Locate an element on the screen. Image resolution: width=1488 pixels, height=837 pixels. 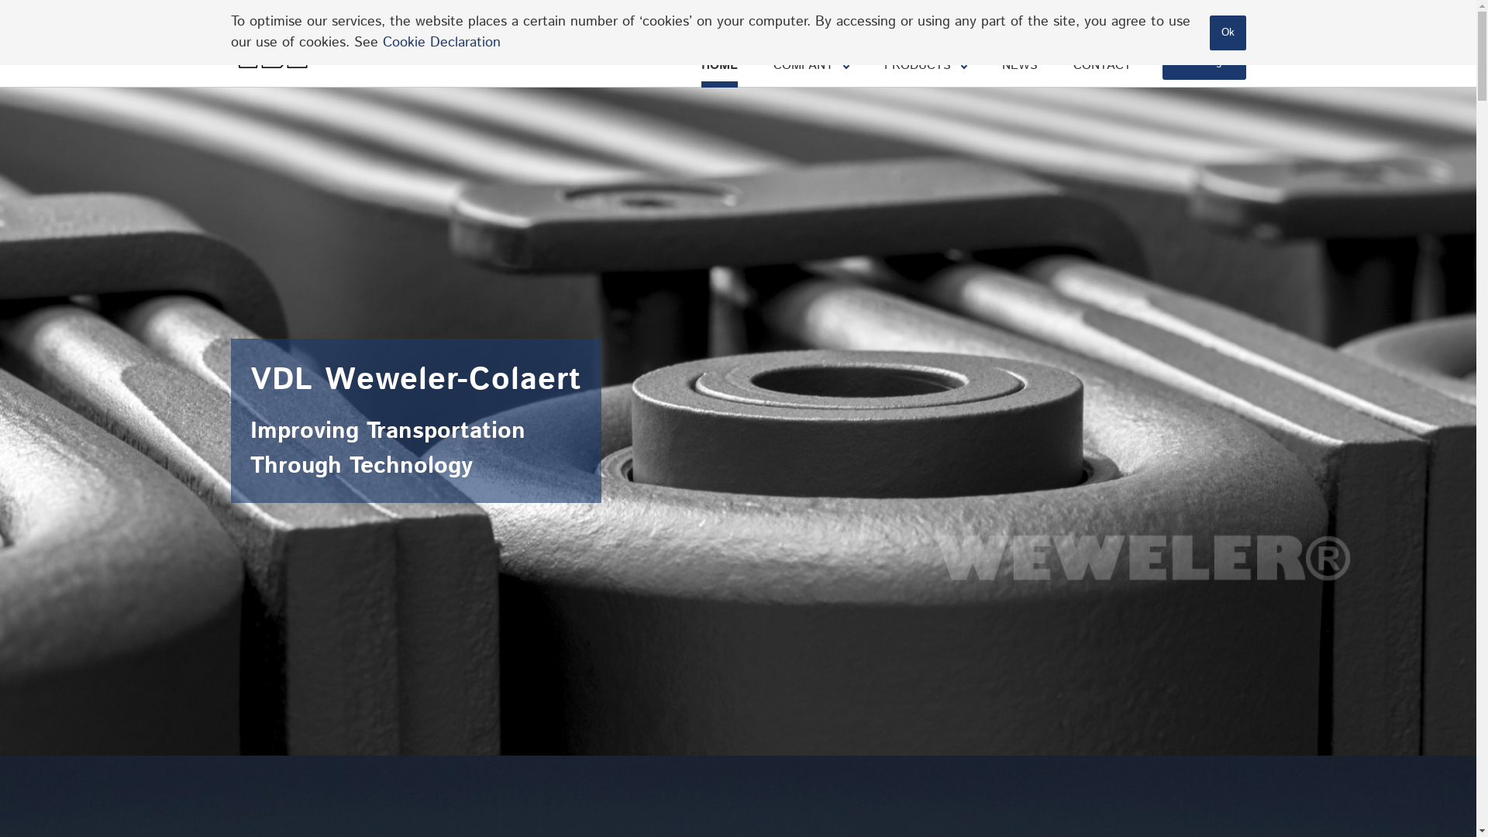
HOME is located at coordinates (719, 66).